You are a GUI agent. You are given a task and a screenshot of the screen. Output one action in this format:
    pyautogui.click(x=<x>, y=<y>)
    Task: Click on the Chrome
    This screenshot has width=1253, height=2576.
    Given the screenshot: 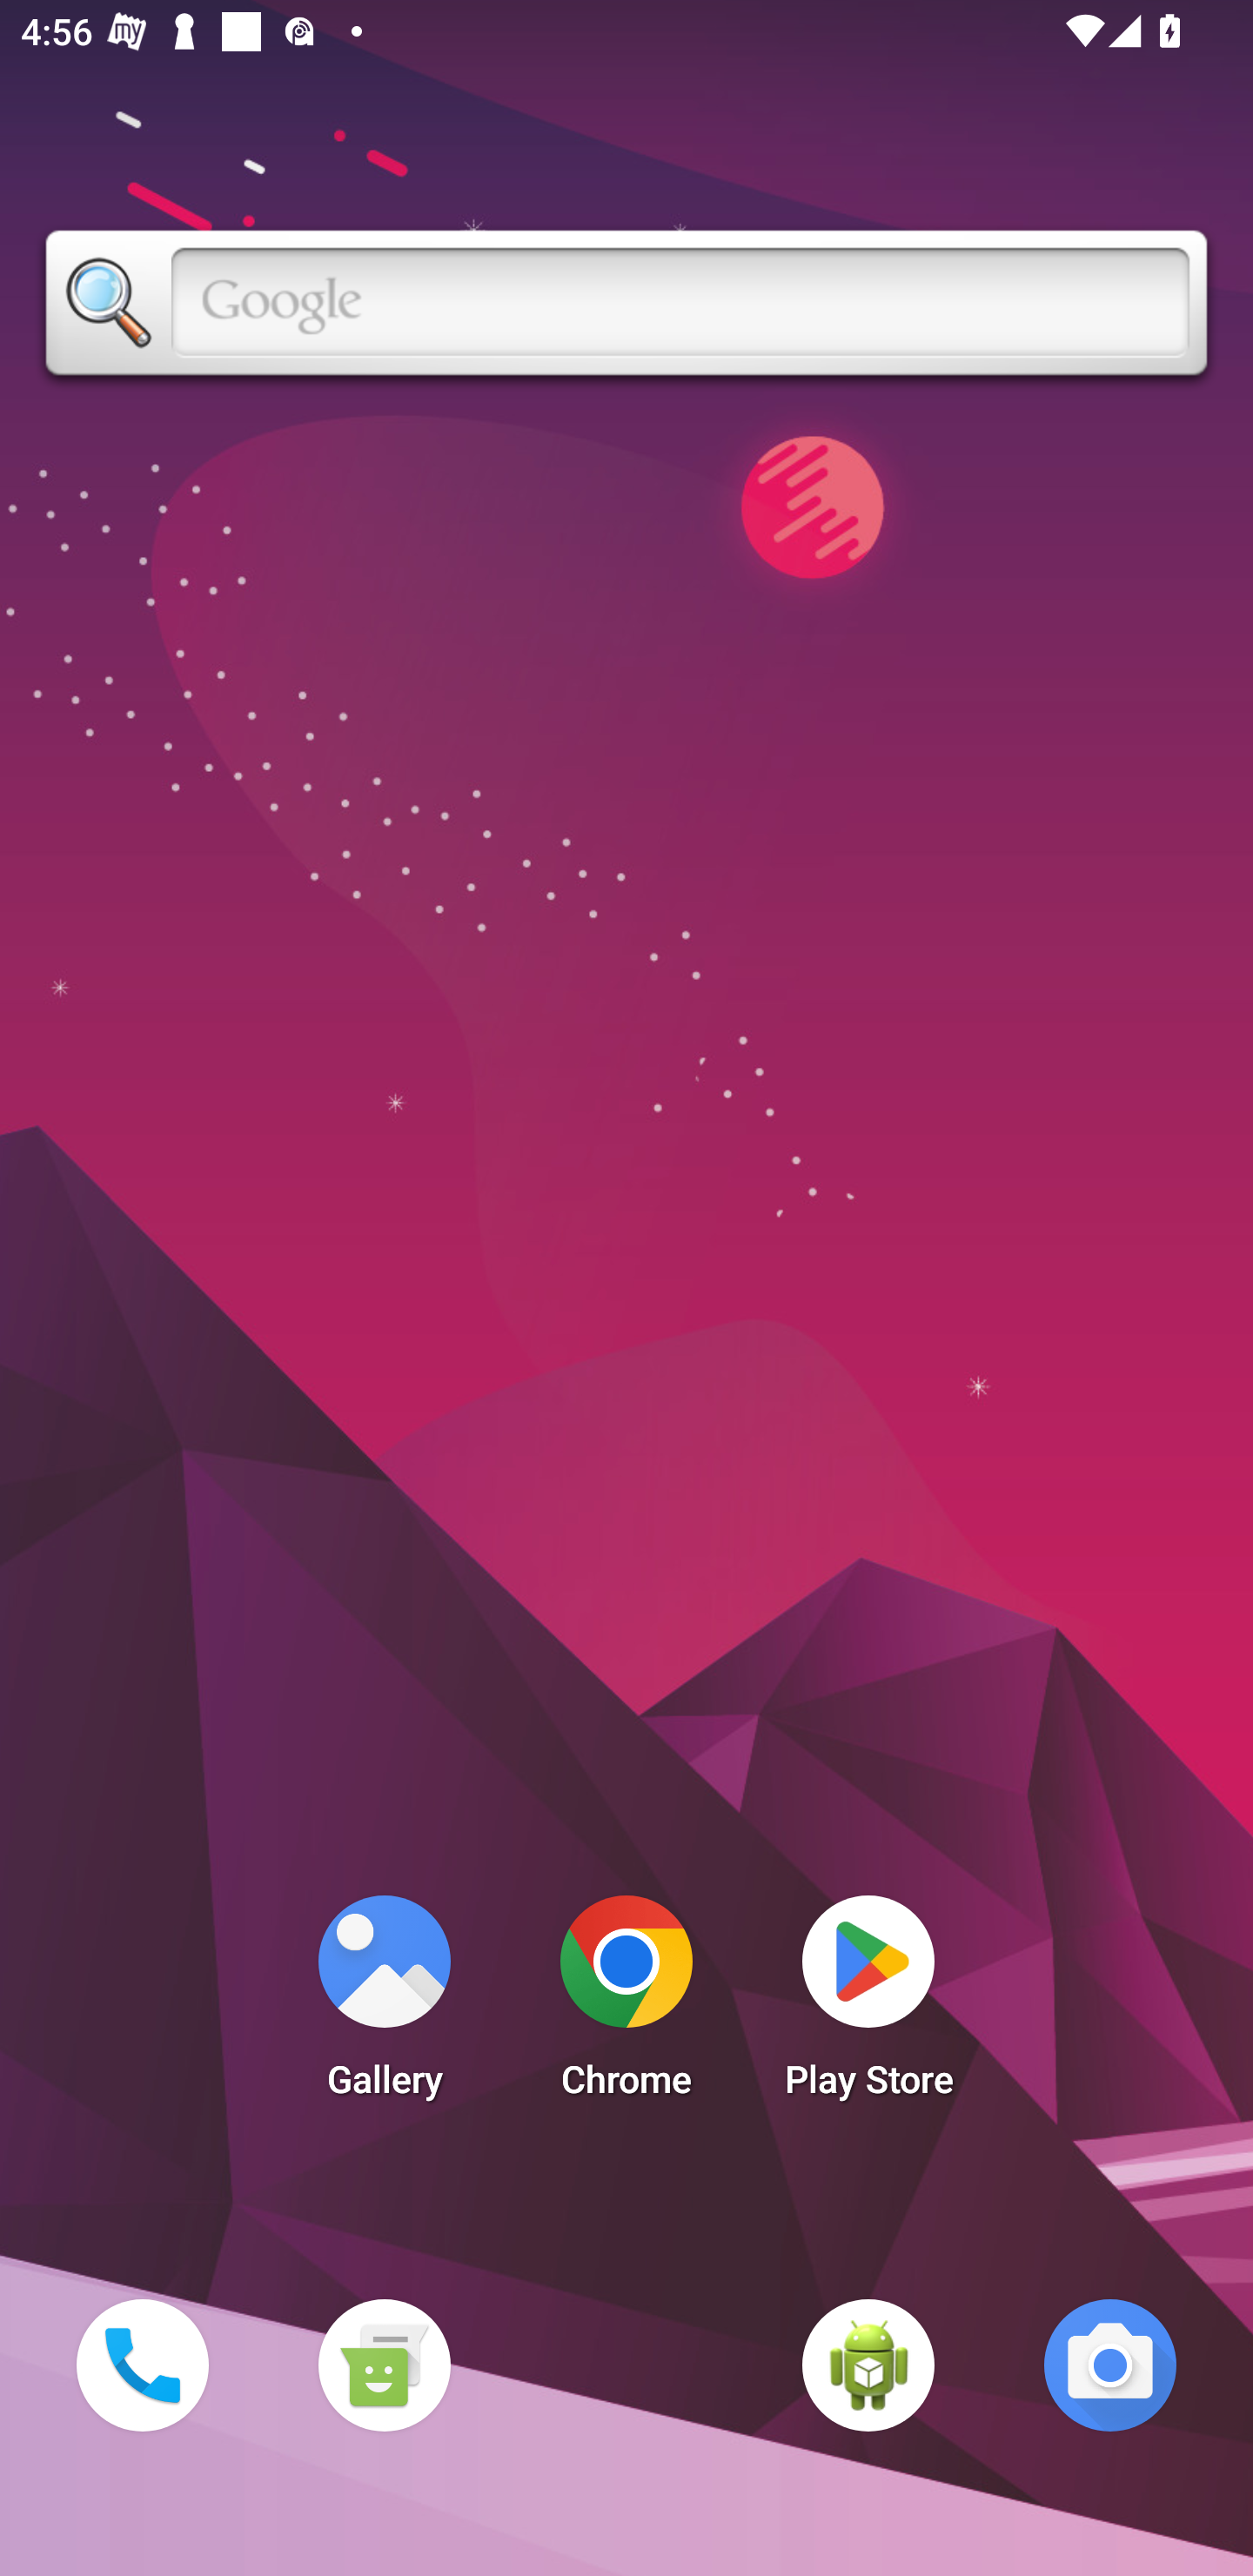 What is the action you would take?
    pyautogui.click(x=626, y=2005)
    